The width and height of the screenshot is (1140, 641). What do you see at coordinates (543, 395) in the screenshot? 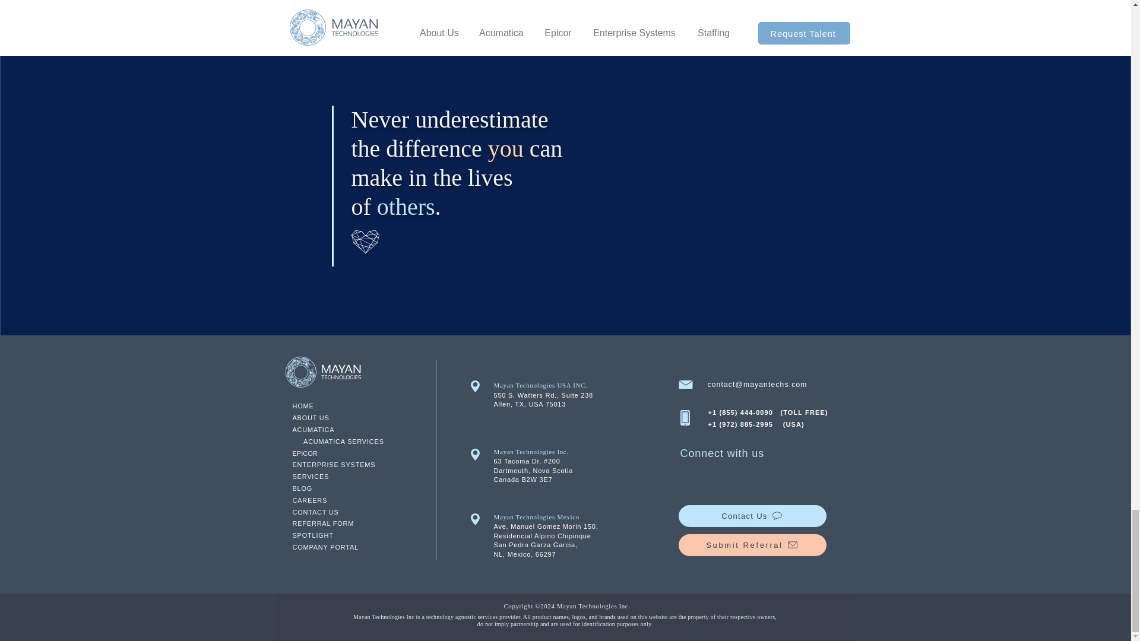
I see `550 S. Watters Rd., Suite 238` at bounding box center [543, 395].